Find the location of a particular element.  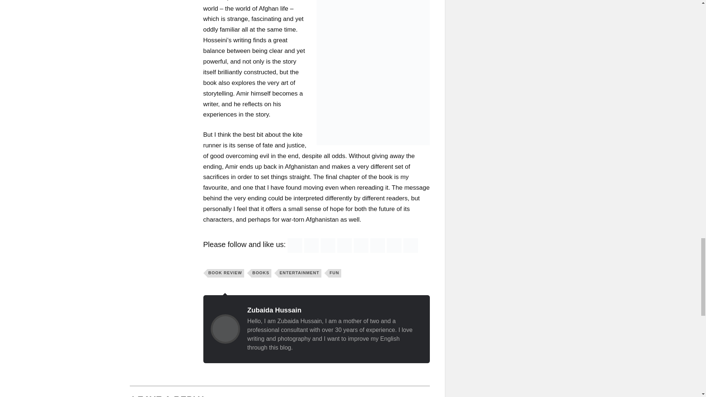

Instagram is located at coordinates (394, 246).